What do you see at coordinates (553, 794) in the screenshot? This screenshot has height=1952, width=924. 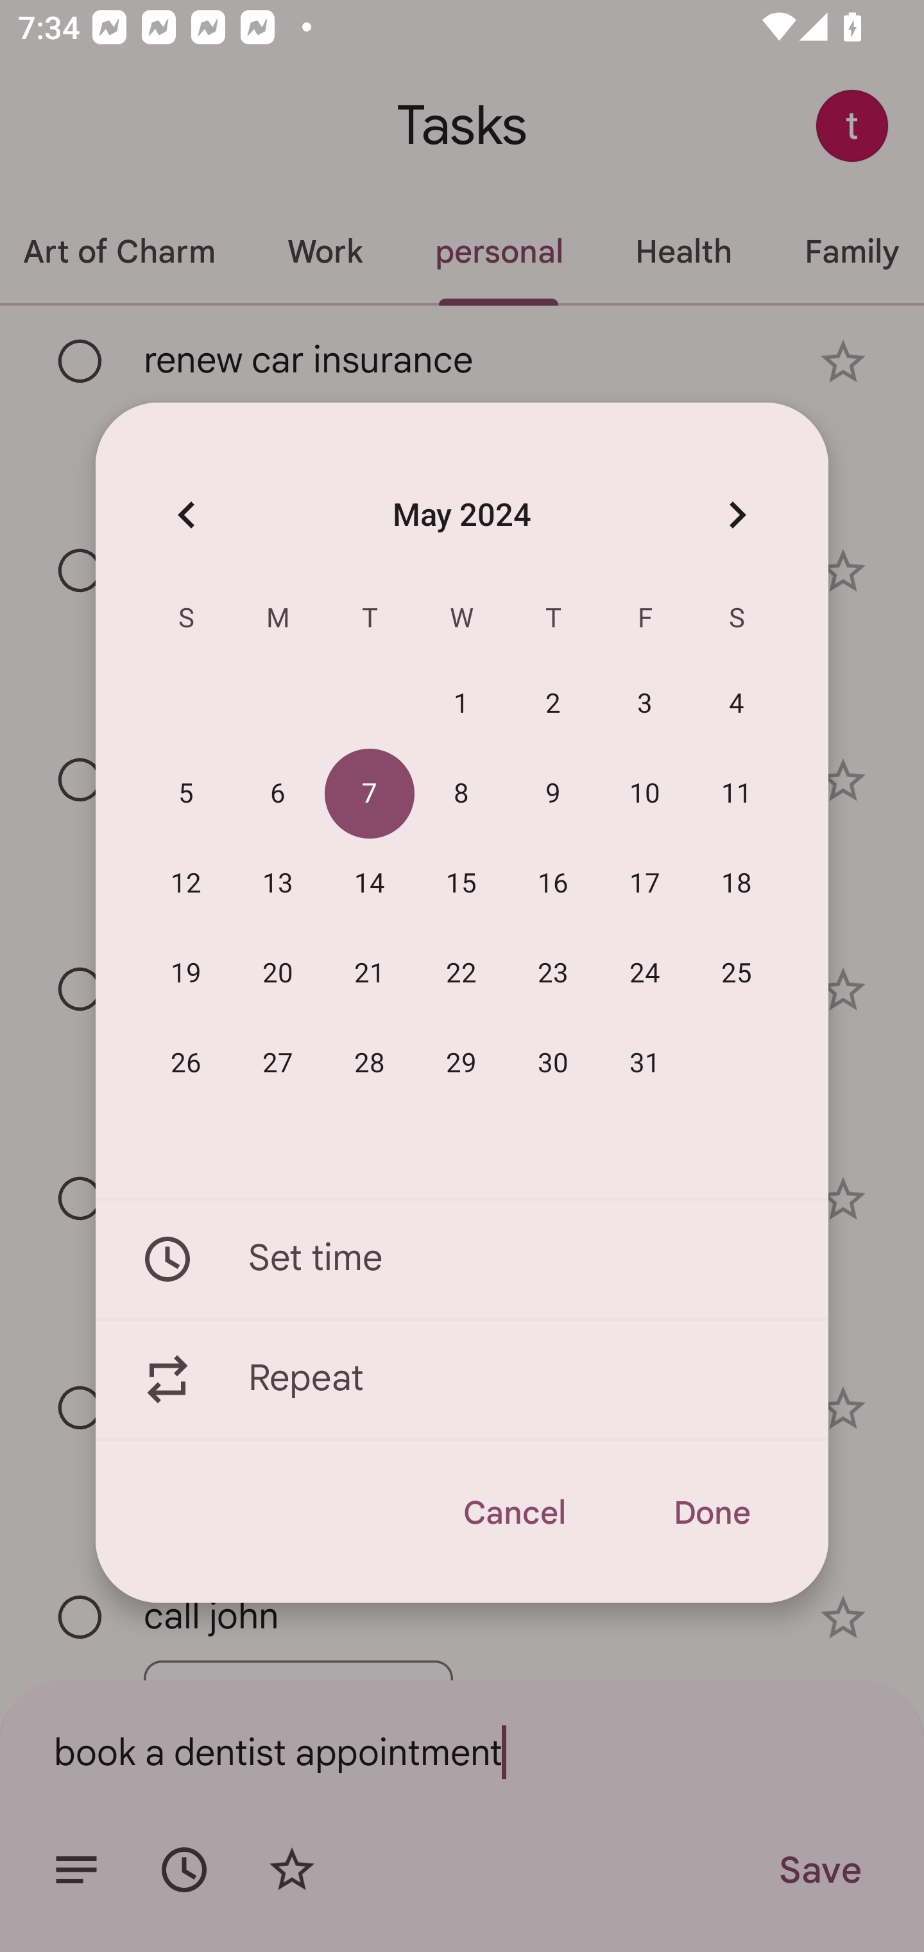 I see `9 09 May 2024` at bounding box center [553, 794].